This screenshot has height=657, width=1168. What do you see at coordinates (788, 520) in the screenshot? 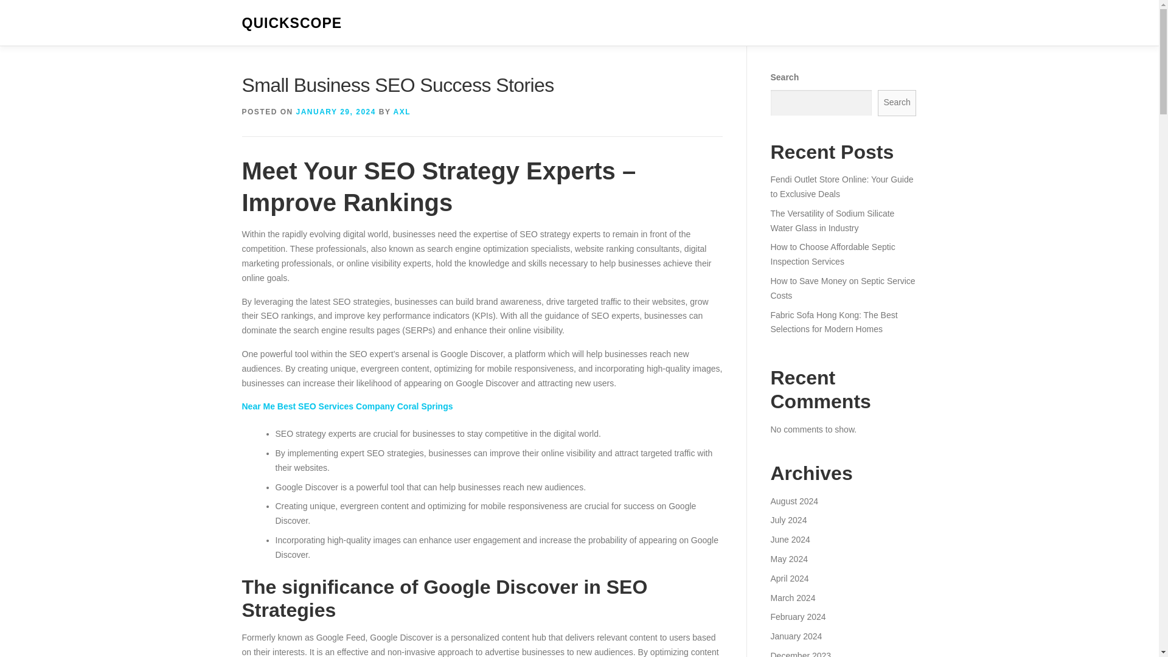
I see `July 2024` at bounding box center [788, 520].